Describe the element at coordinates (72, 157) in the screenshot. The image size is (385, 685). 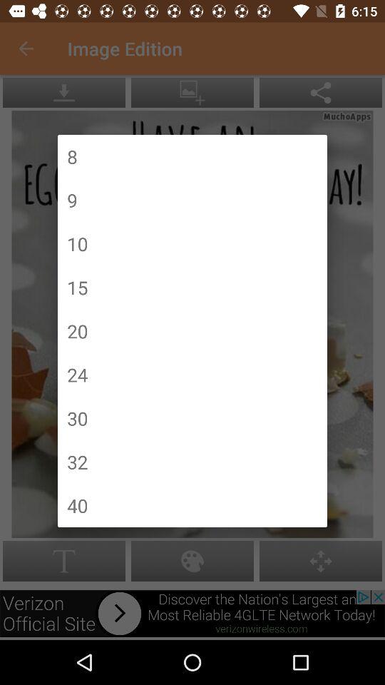
I see `scroll to the 8 item` at that location.